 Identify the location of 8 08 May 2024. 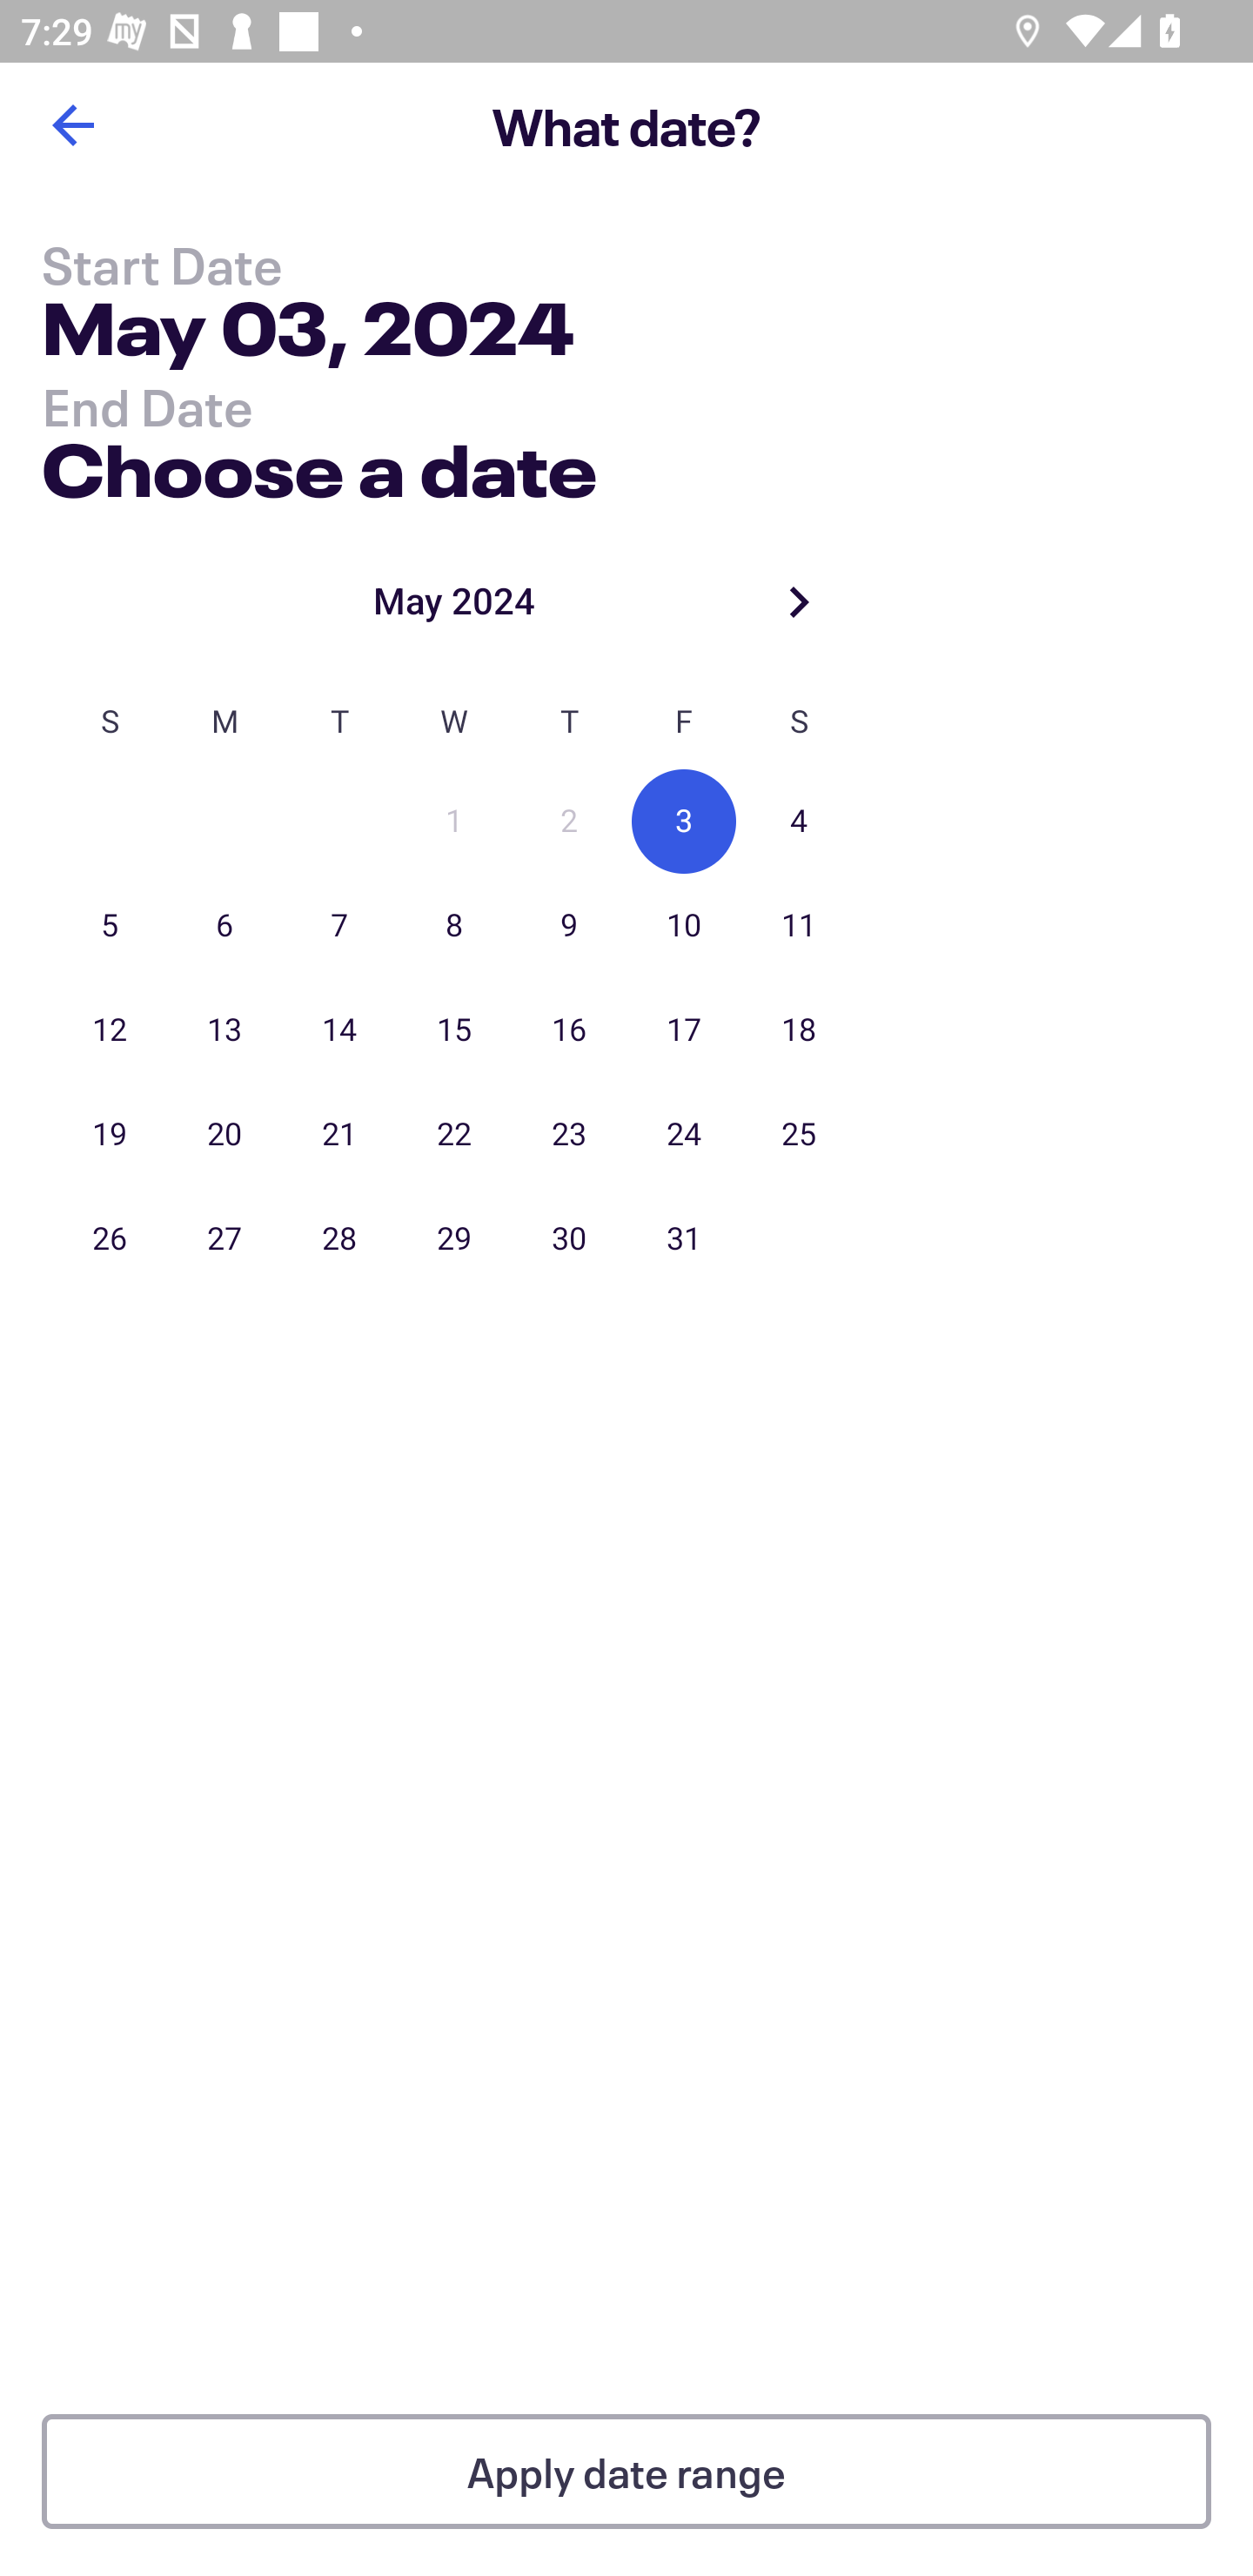
(454, 926).